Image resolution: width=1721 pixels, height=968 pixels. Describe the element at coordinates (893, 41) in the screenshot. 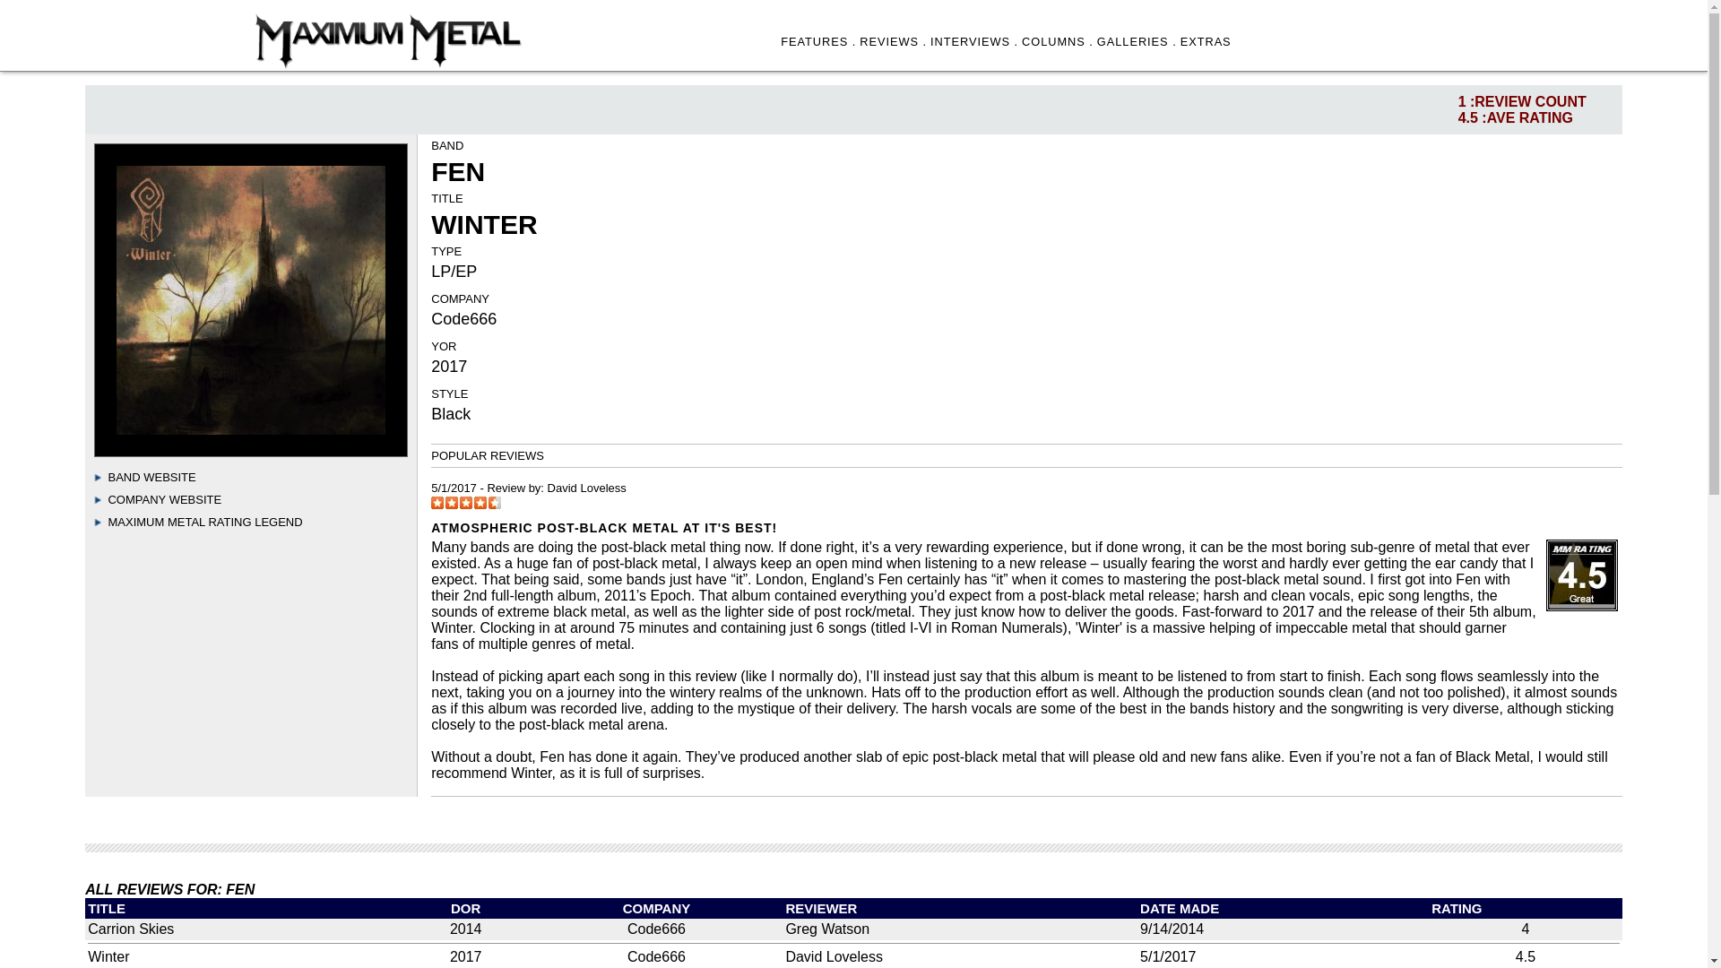

I see `REVIEWS .` at that location.